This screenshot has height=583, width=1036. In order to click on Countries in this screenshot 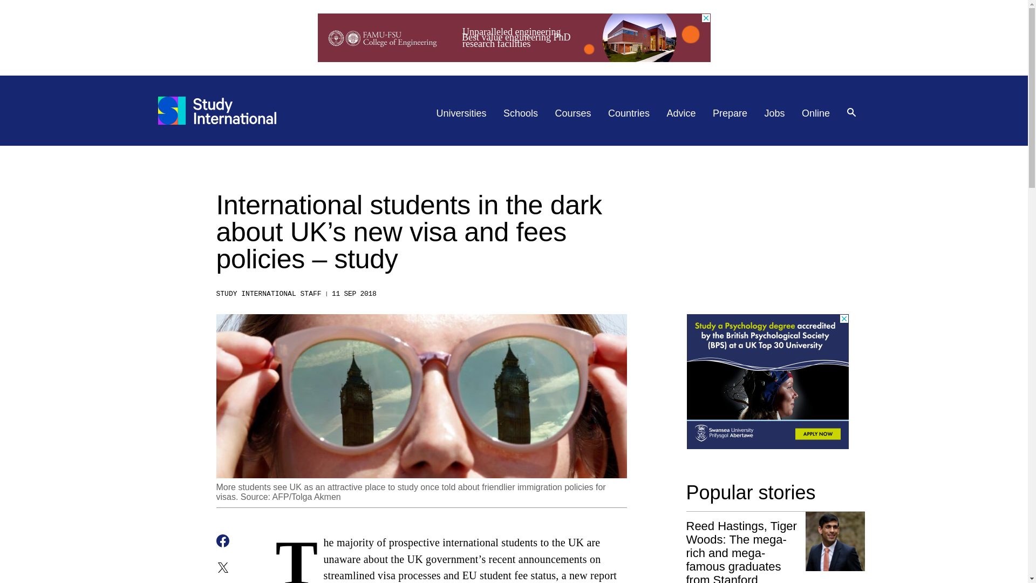, I will do `click(629, 113)`.